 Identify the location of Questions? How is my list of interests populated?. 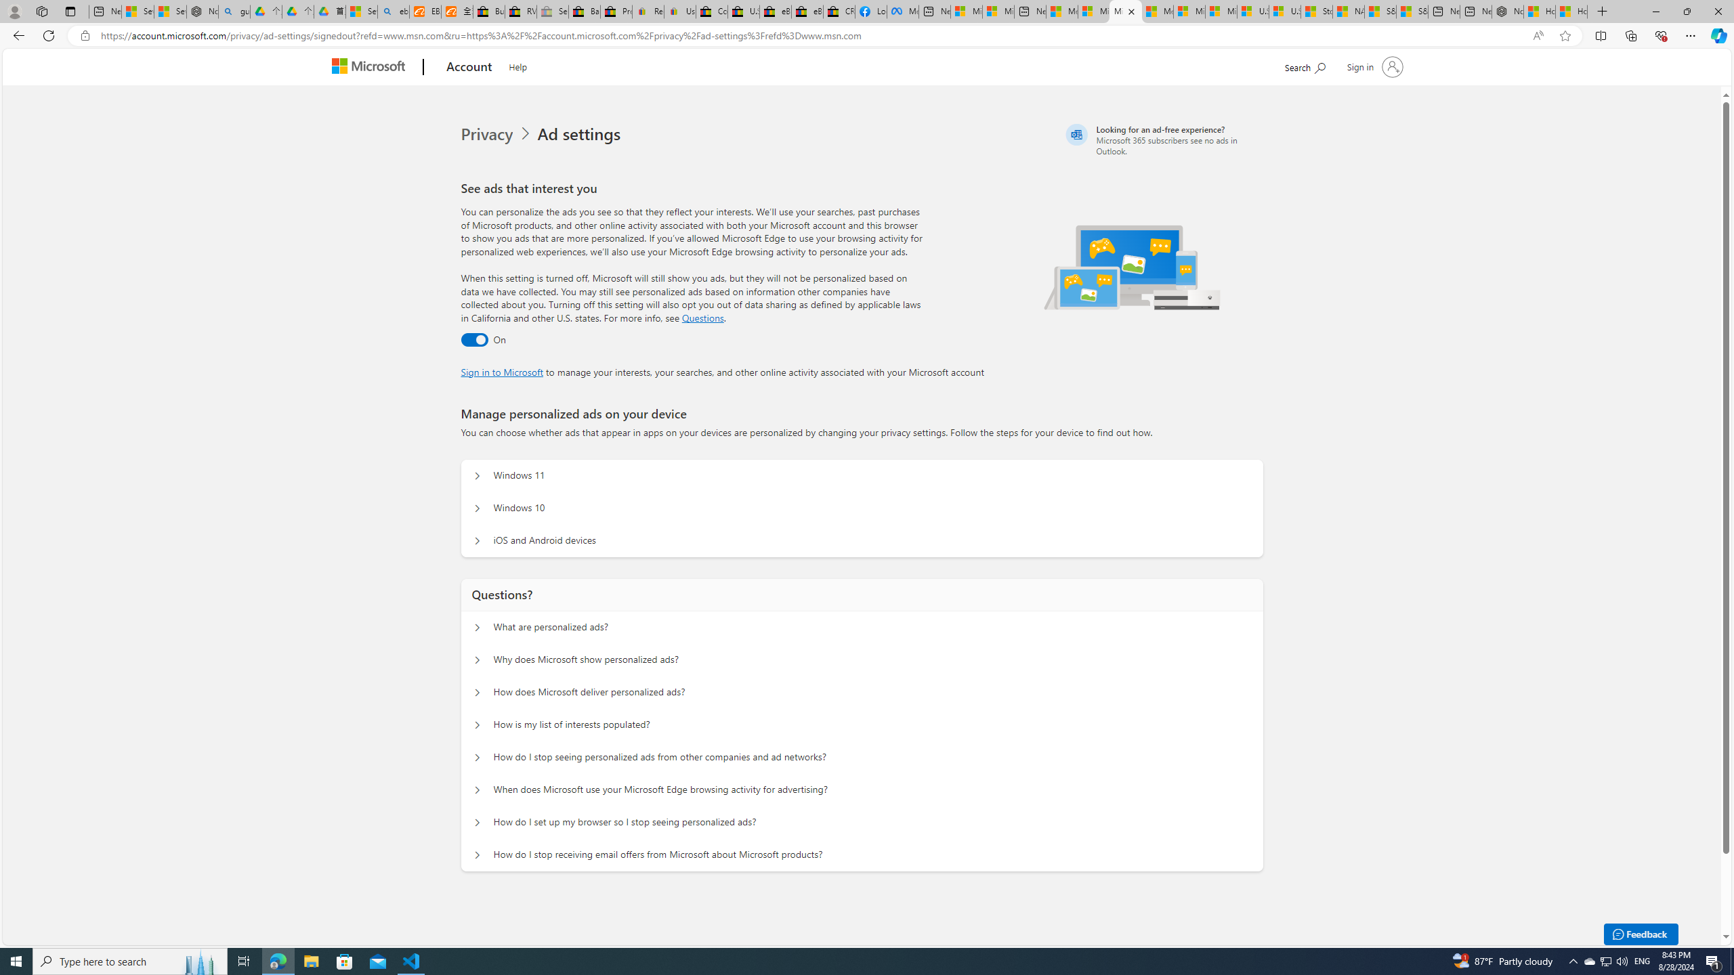
(478, 724).